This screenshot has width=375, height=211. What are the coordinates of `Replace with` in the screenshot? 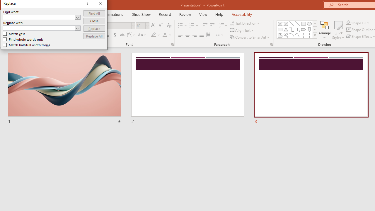 It's located at (39, 28).